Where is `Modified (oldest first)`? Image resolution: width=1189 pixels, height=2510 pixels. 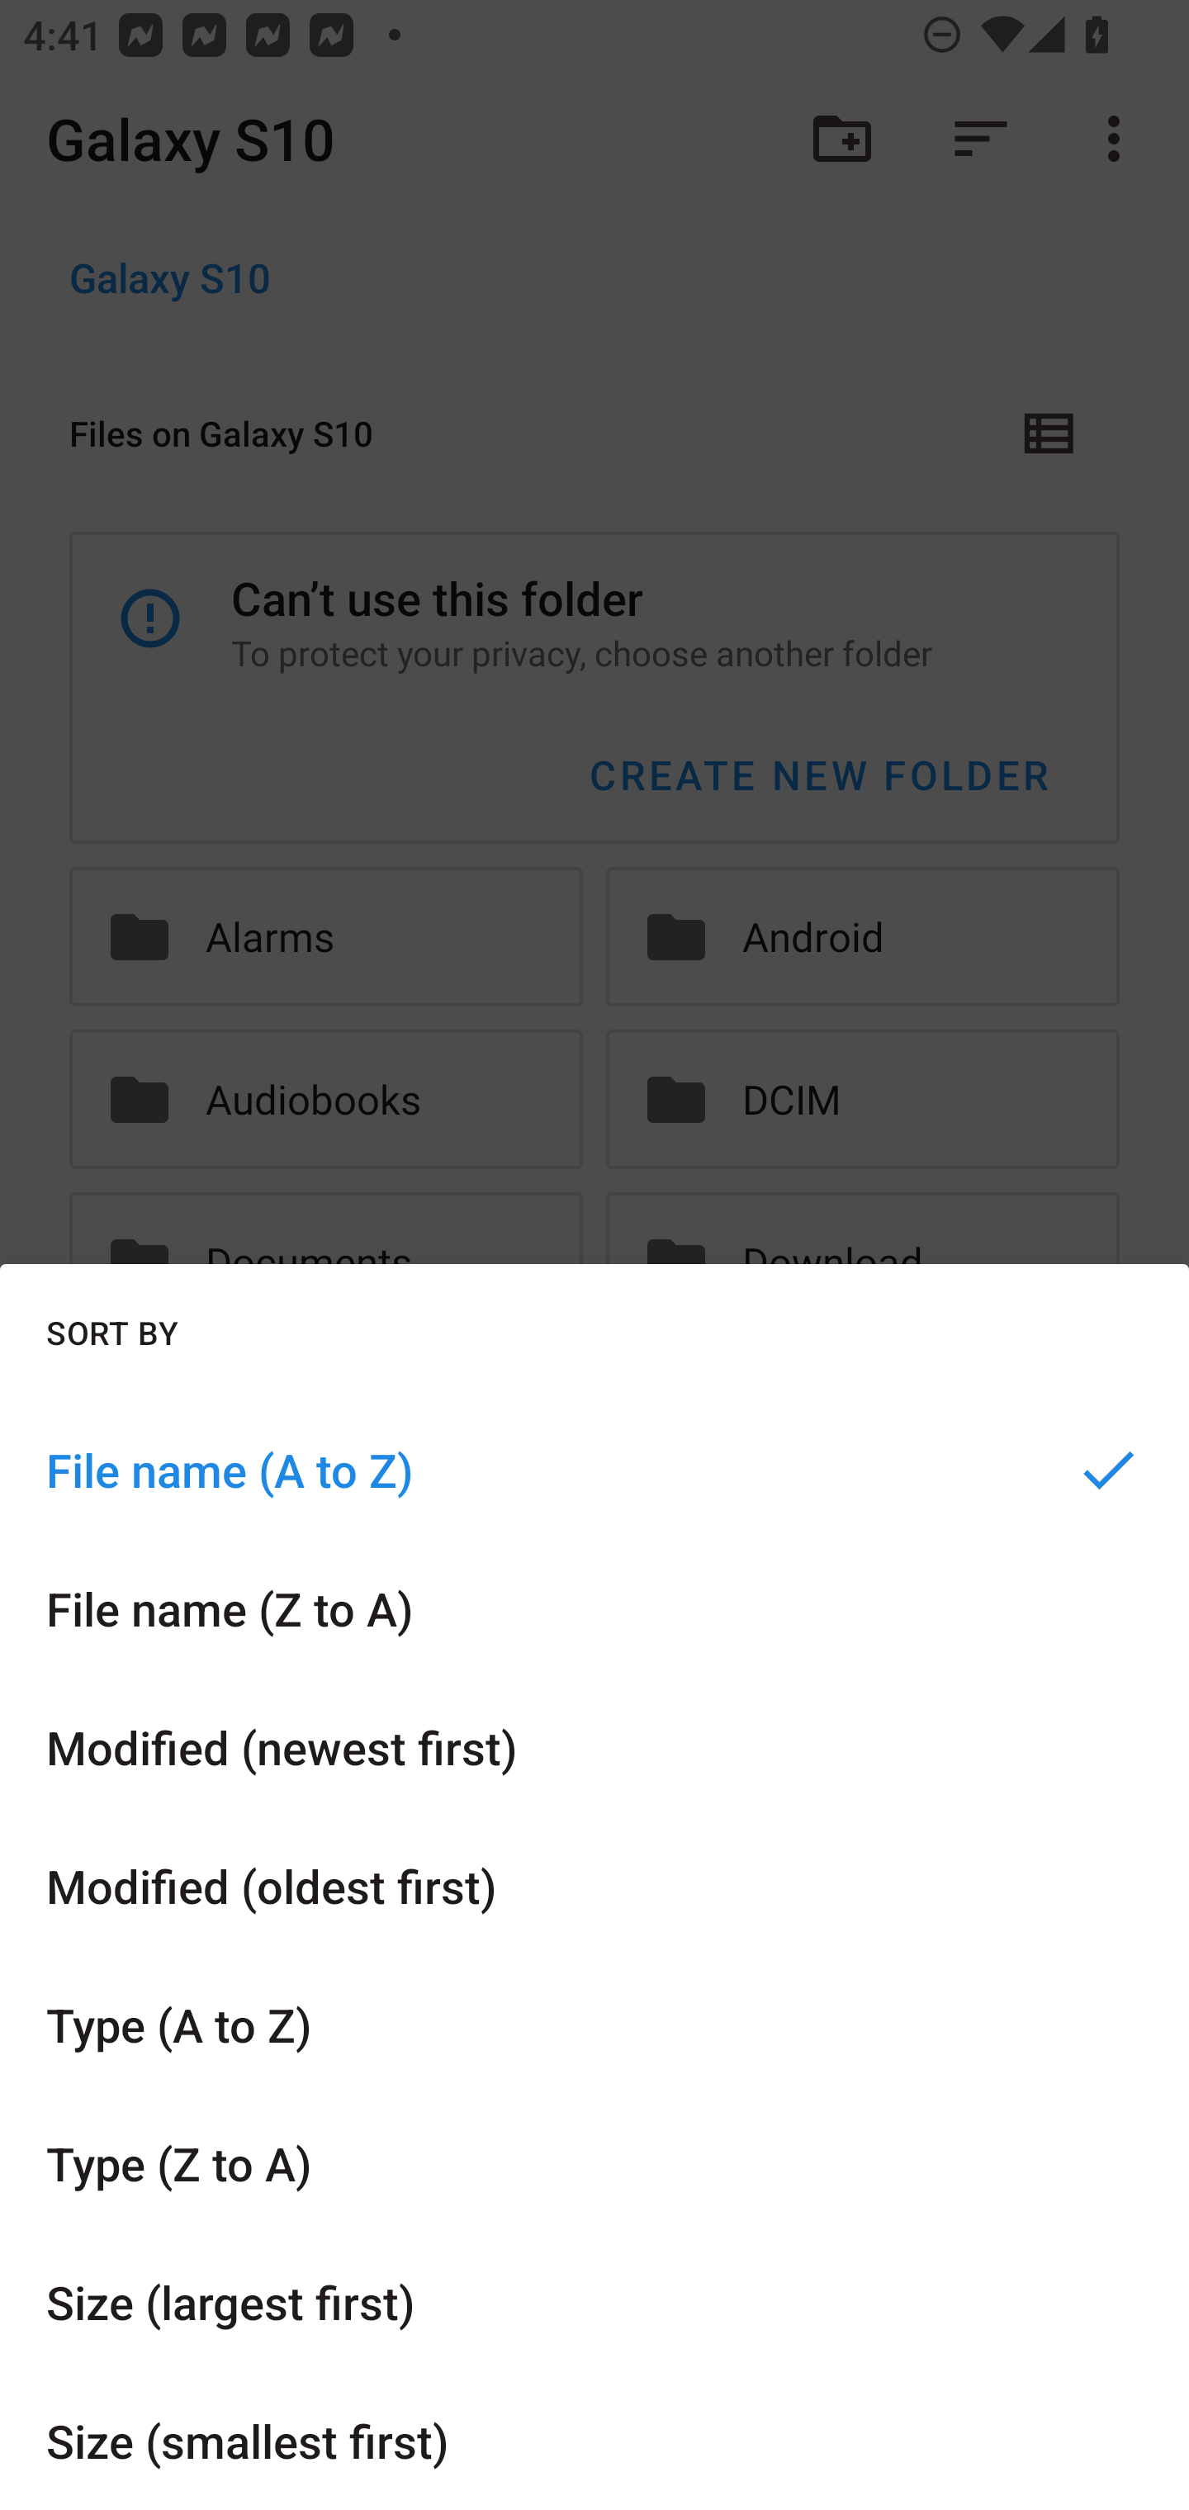
Modified (oldest first) is located at coordinates (594, 1886).